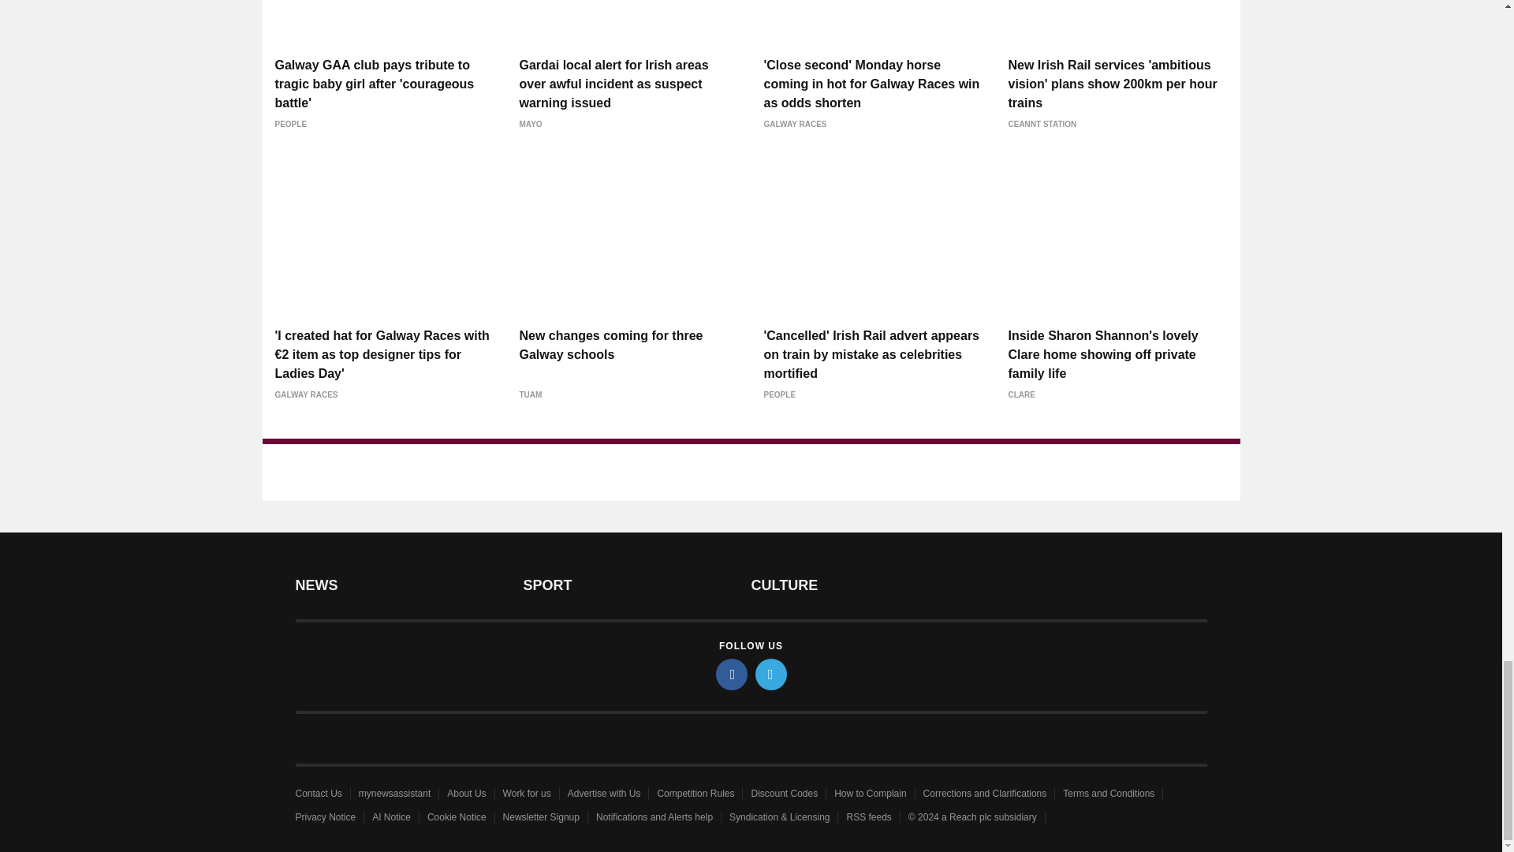 The width and height of the screenshot is (1514, 852). Describe the element at coordinates (732, 674) in the screenshot. I see `facebook` at that location.